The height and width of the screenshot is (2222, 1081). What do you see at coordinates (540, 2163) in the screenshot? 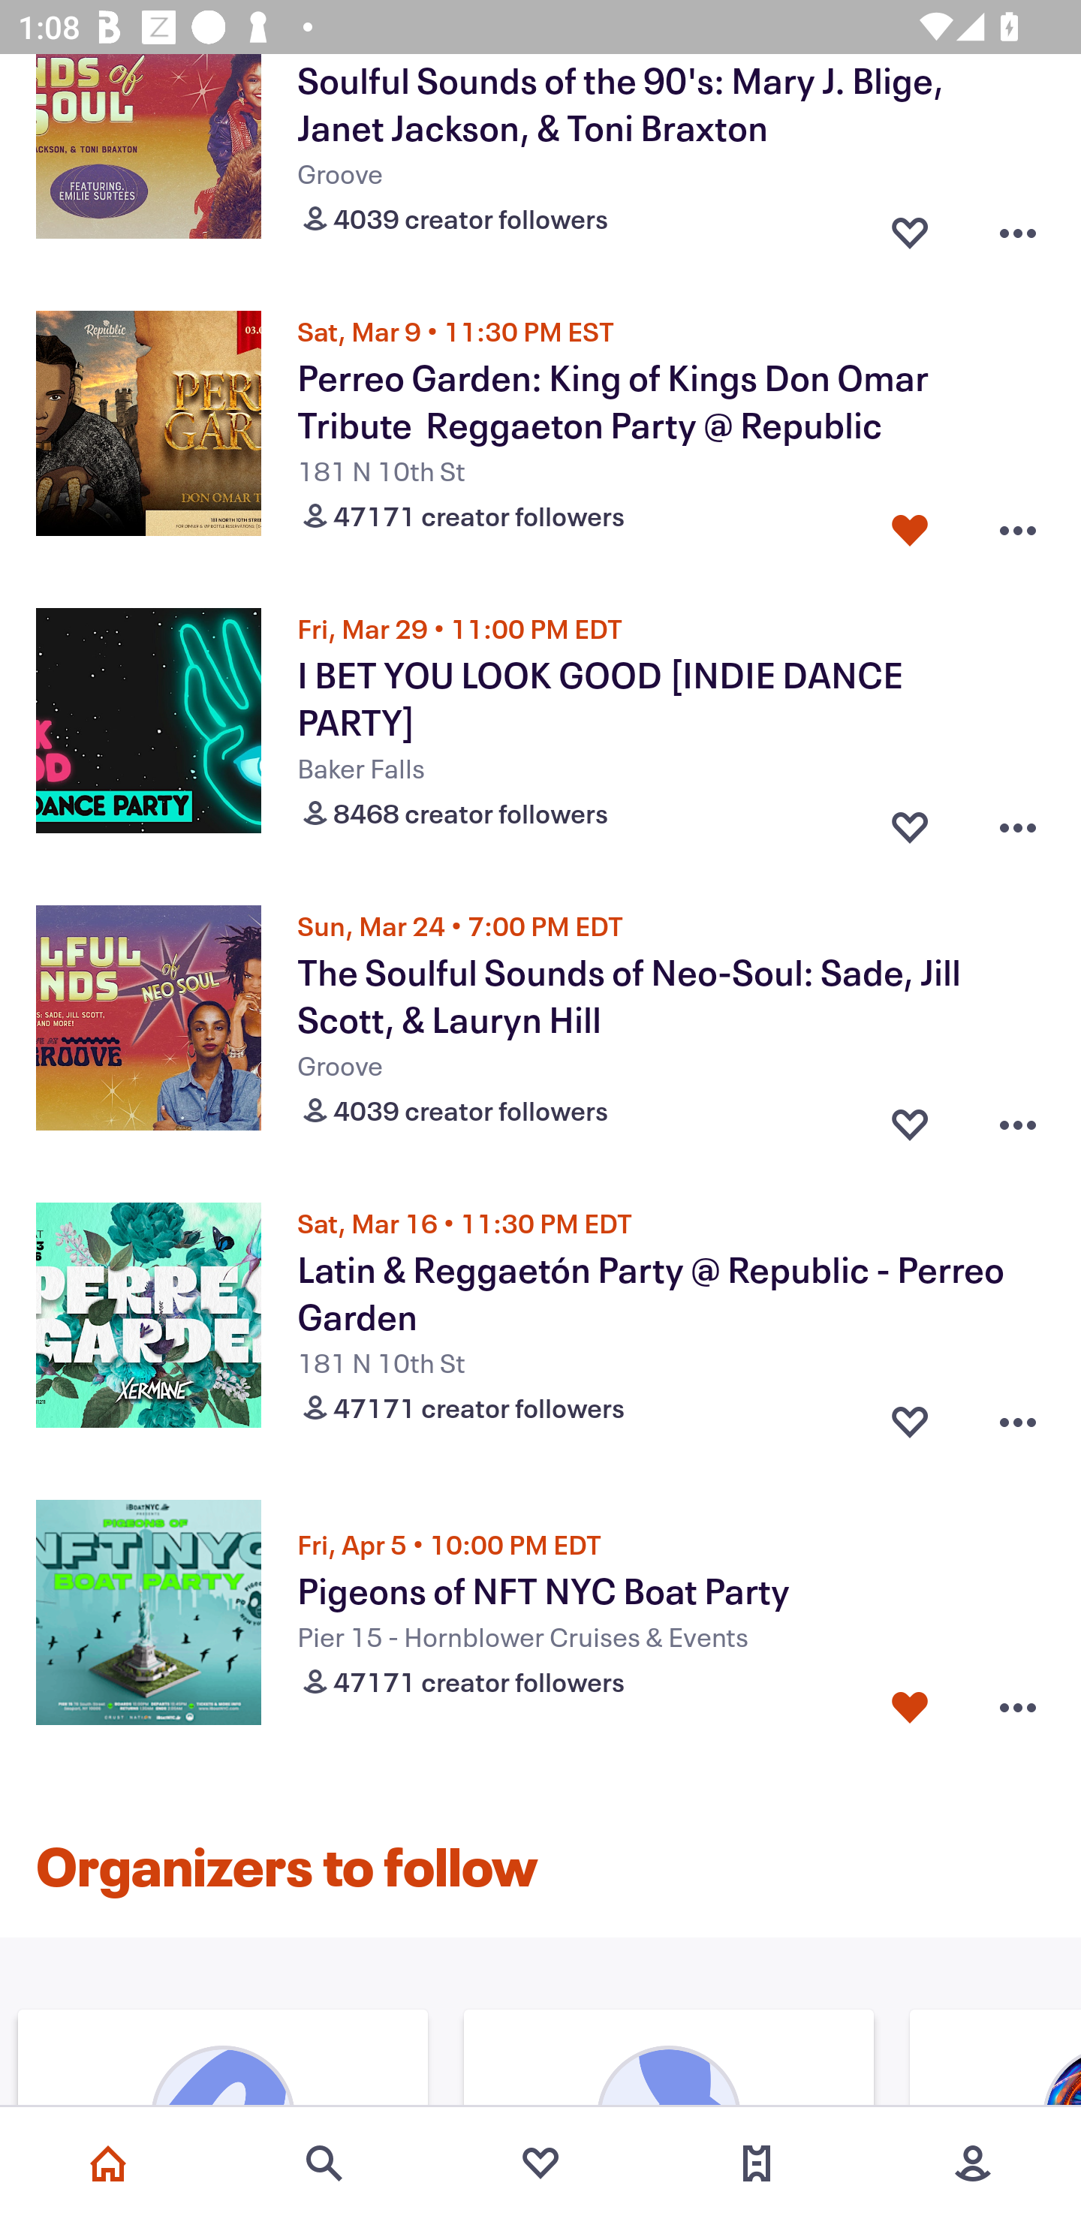
I see `Favorites` at bounding box center [540, 2163].